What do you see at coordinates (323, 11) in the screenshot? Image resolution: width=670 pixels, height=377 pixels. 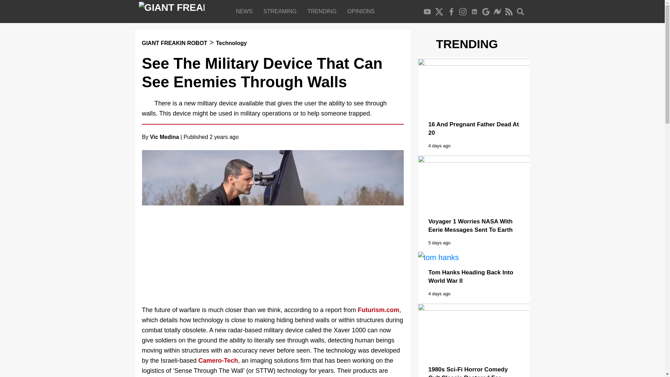 I see `Trending` at bounding box center [323, 11].